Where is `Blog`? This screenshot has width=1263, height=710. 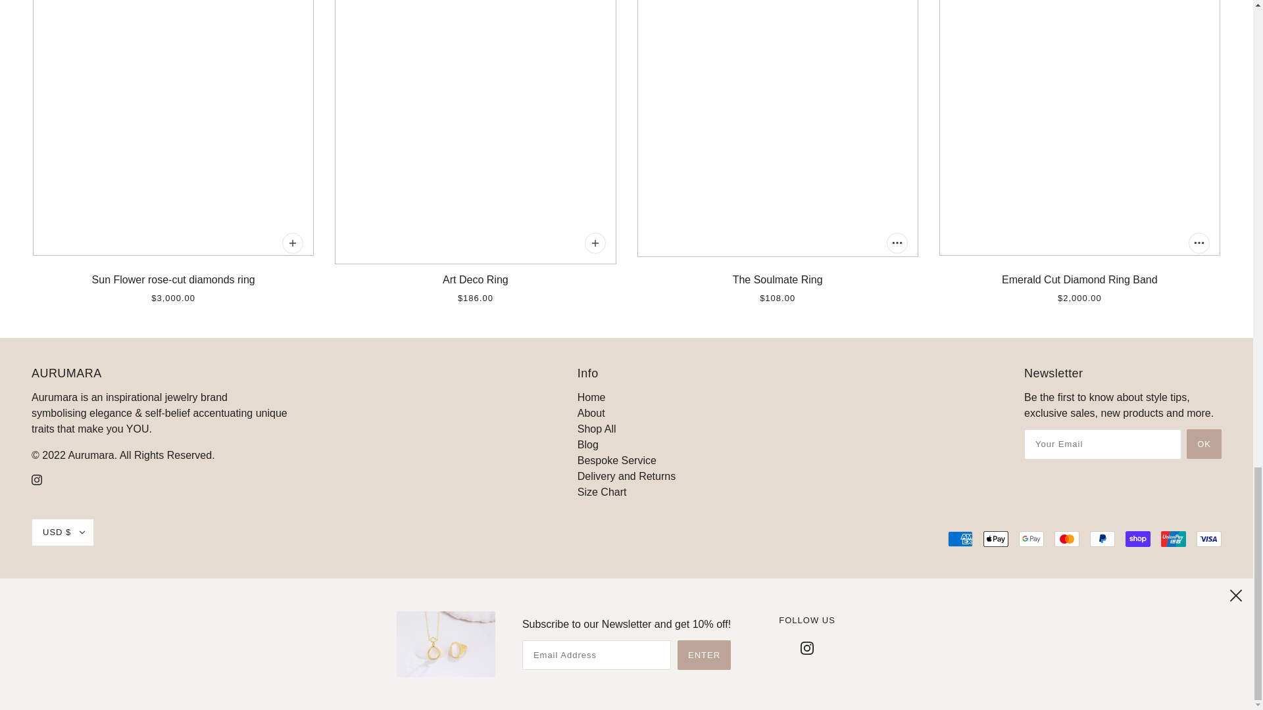
Blog is located at coordinates (588, 444).